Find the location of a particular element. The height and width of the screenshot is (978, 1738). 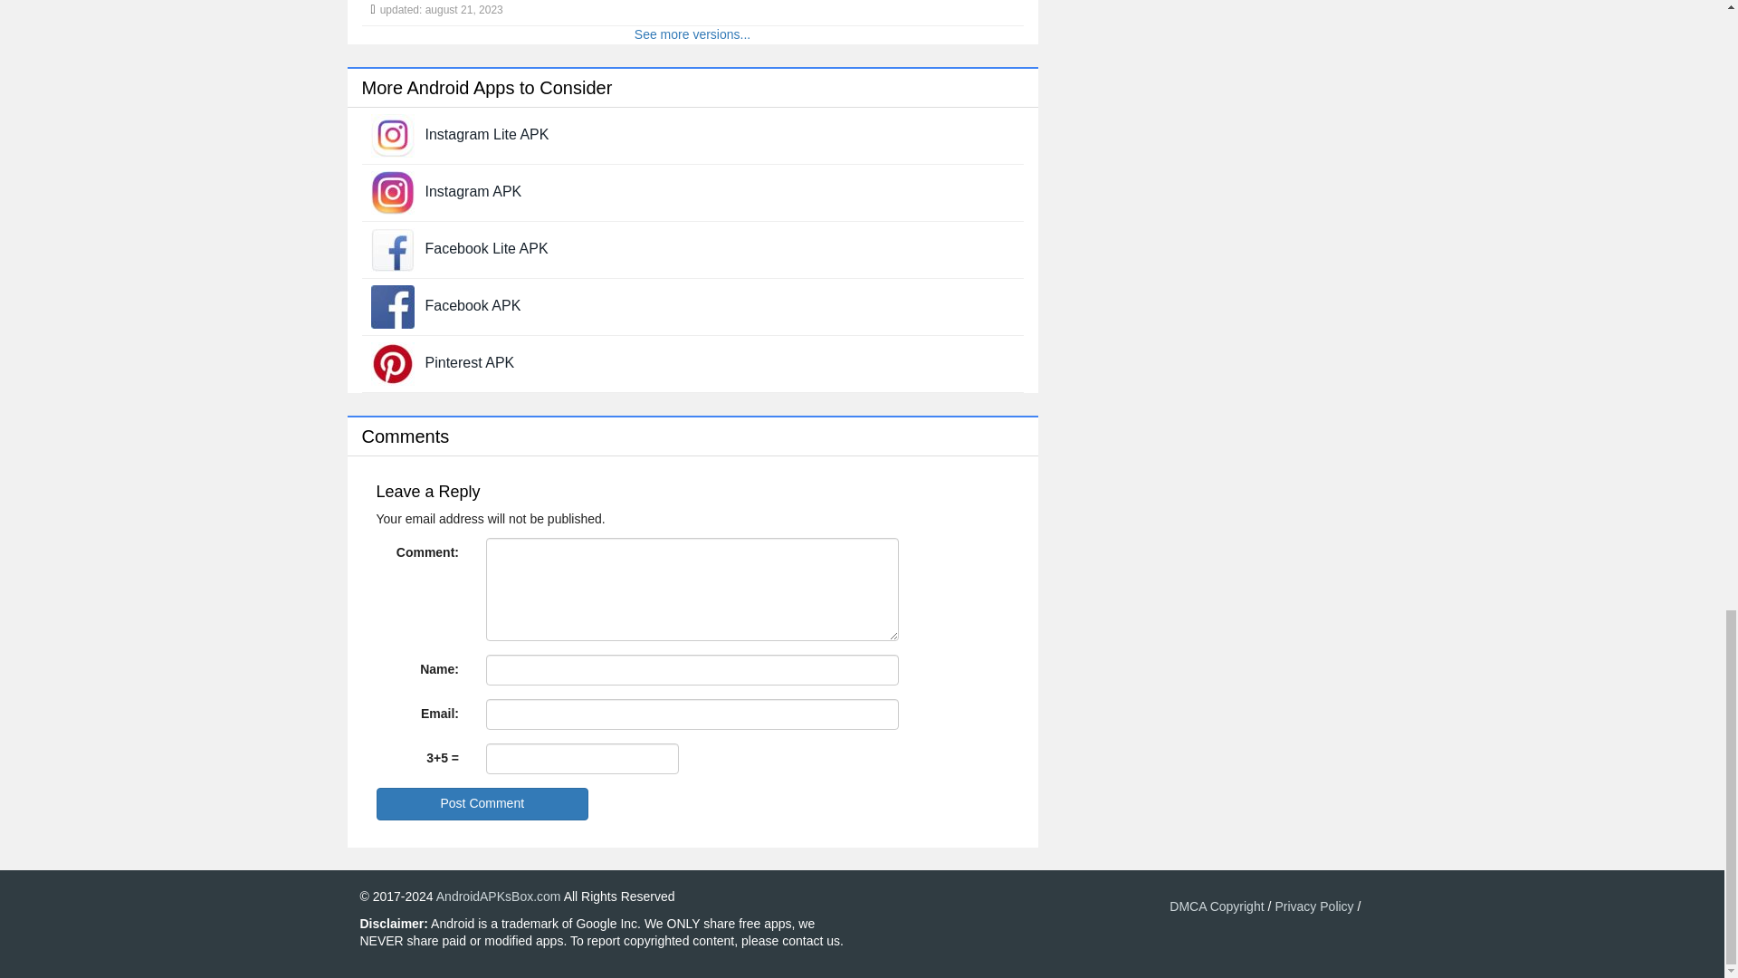

Facebook APK is located at coordinates (473, 305).